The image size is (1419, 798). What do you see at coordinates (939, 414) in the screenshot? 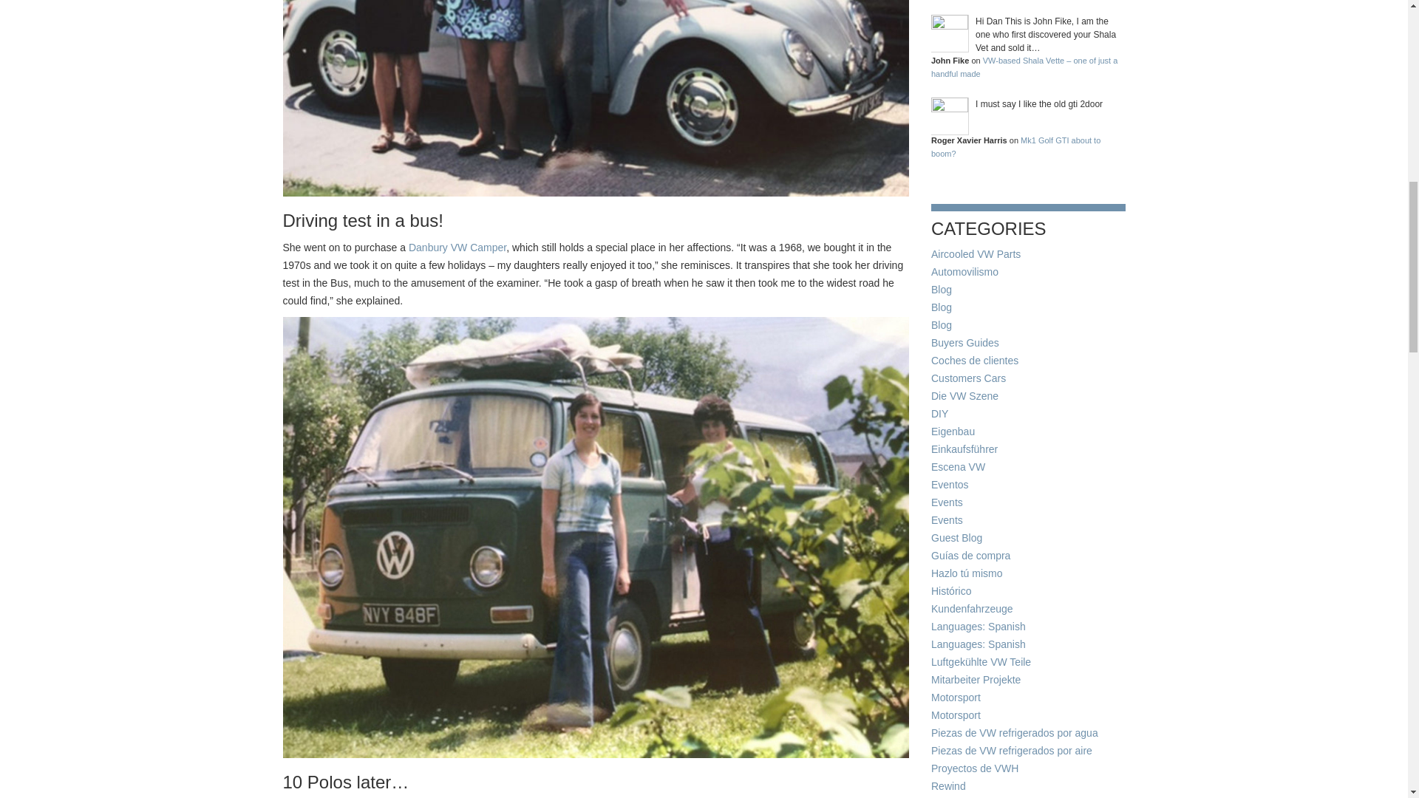
I see `DIY` at bounding box center [939, 414].